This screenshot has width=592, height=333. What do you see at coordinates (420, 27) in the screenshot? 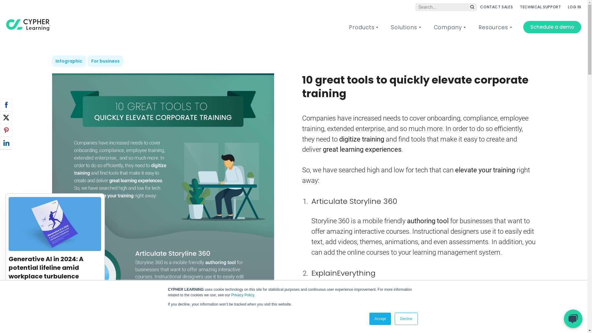
I see `Show submenu for Solutions` at bounding box center [420, 27].